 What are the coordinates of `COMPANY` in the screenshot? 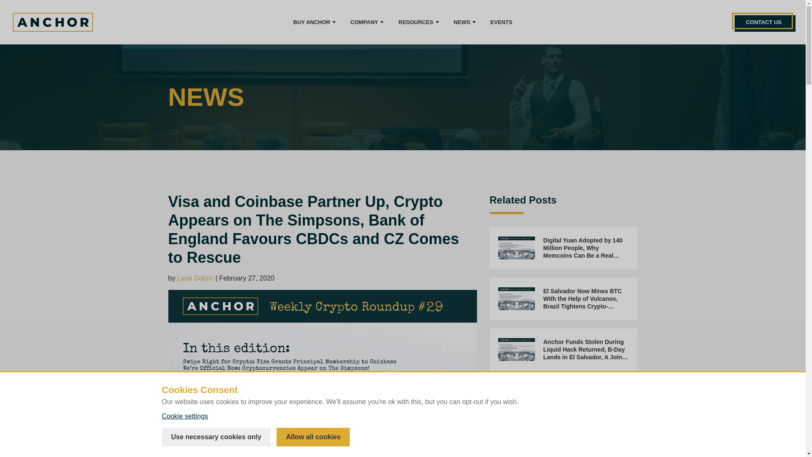 It's located at (365, 22).